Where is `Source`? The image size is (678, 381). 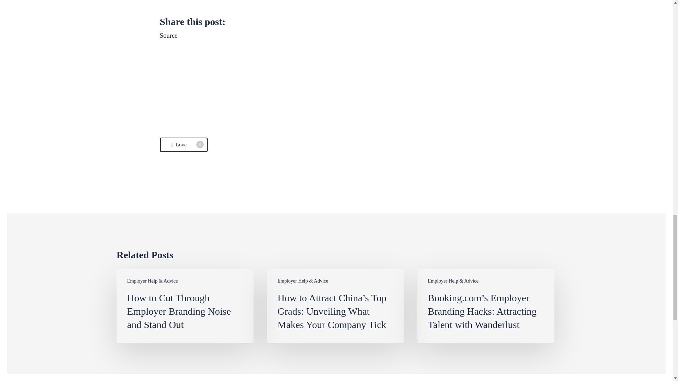
Source is located at coordinates (183, 145).